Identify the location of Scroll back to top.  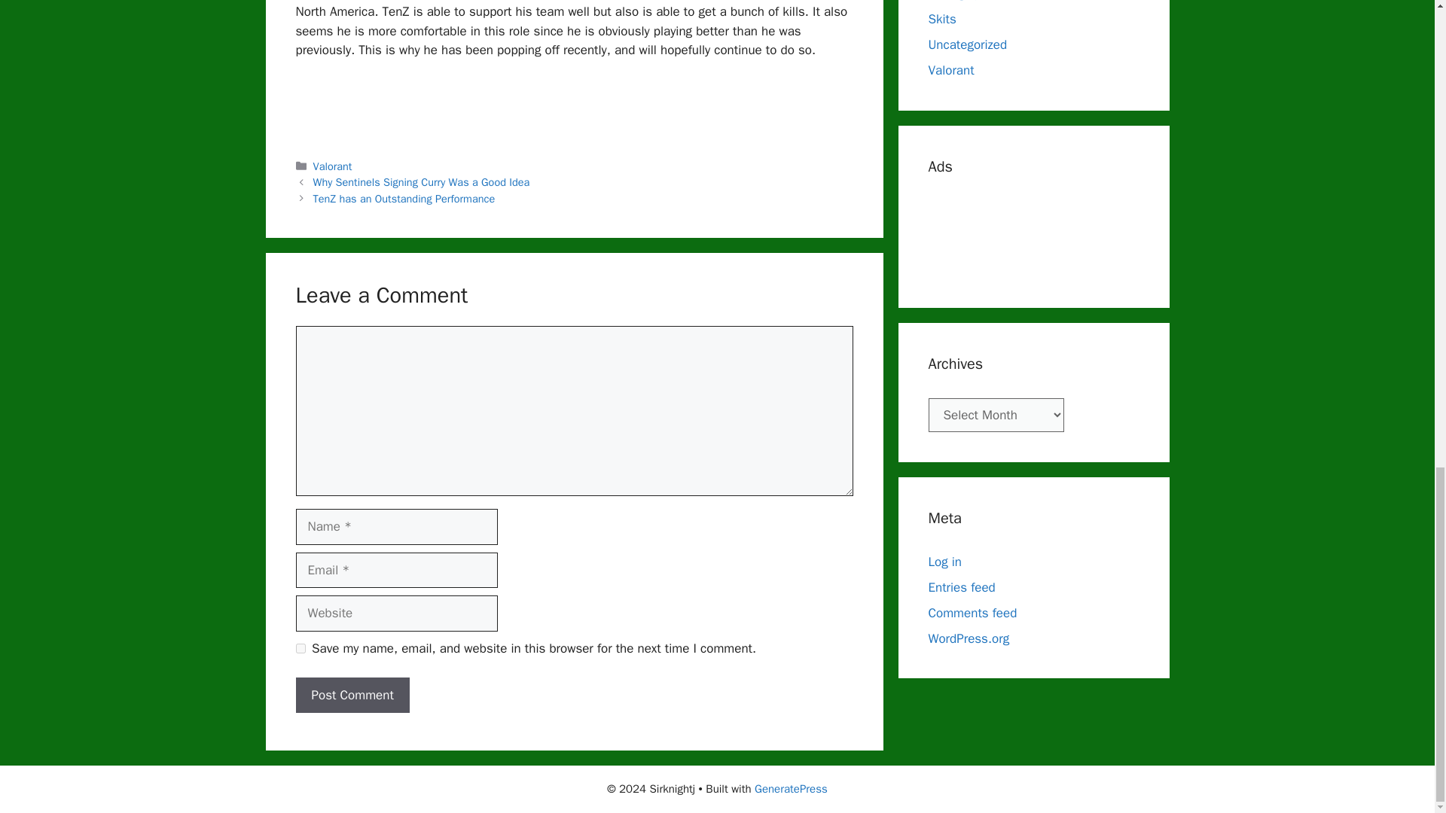
(1397, 419).